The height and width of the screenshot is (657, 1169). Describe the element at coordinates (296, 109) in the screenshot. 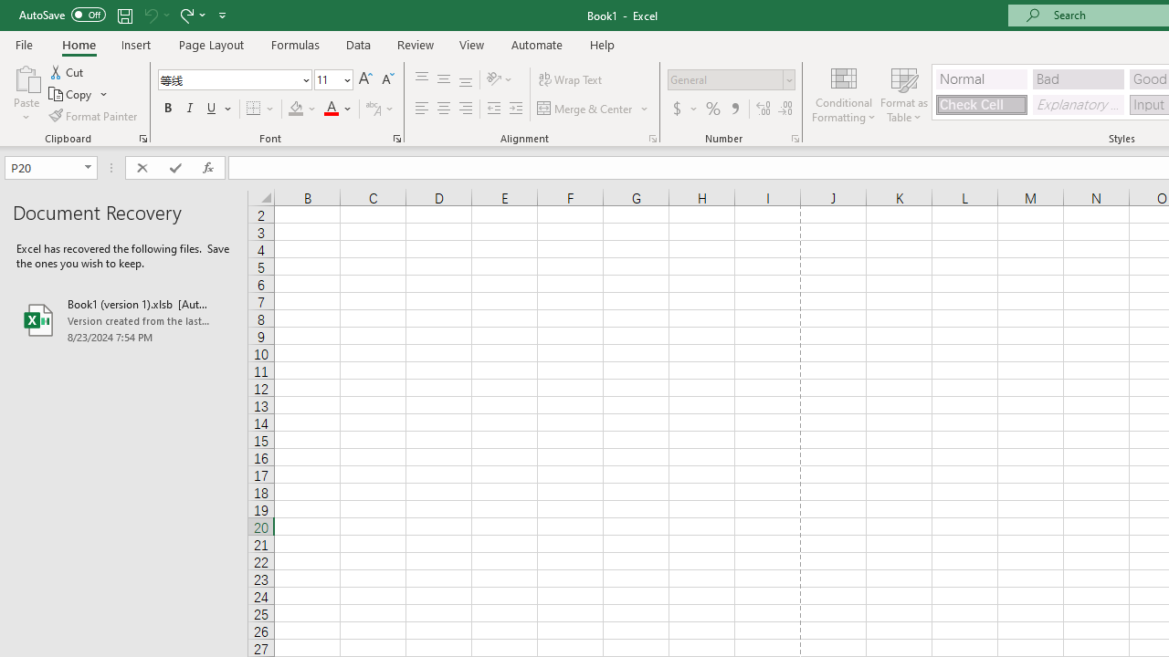

I see `Fill Color RGB(255, 255, 0)` at that location.